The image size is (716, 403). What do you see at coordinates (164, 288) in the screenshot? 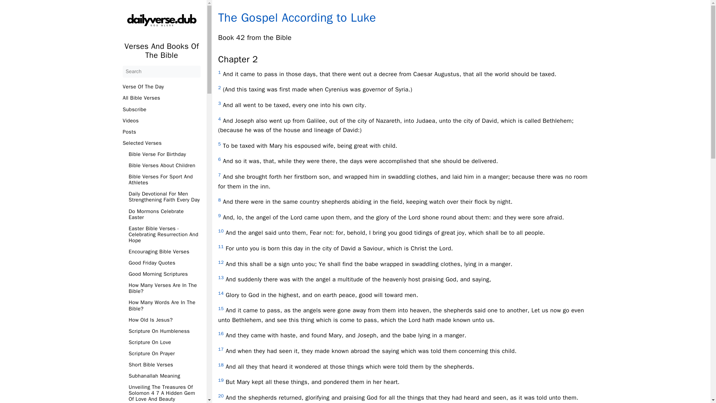
I see `How Many Verses Are In The Bible?` at bounding box center [164, 288].